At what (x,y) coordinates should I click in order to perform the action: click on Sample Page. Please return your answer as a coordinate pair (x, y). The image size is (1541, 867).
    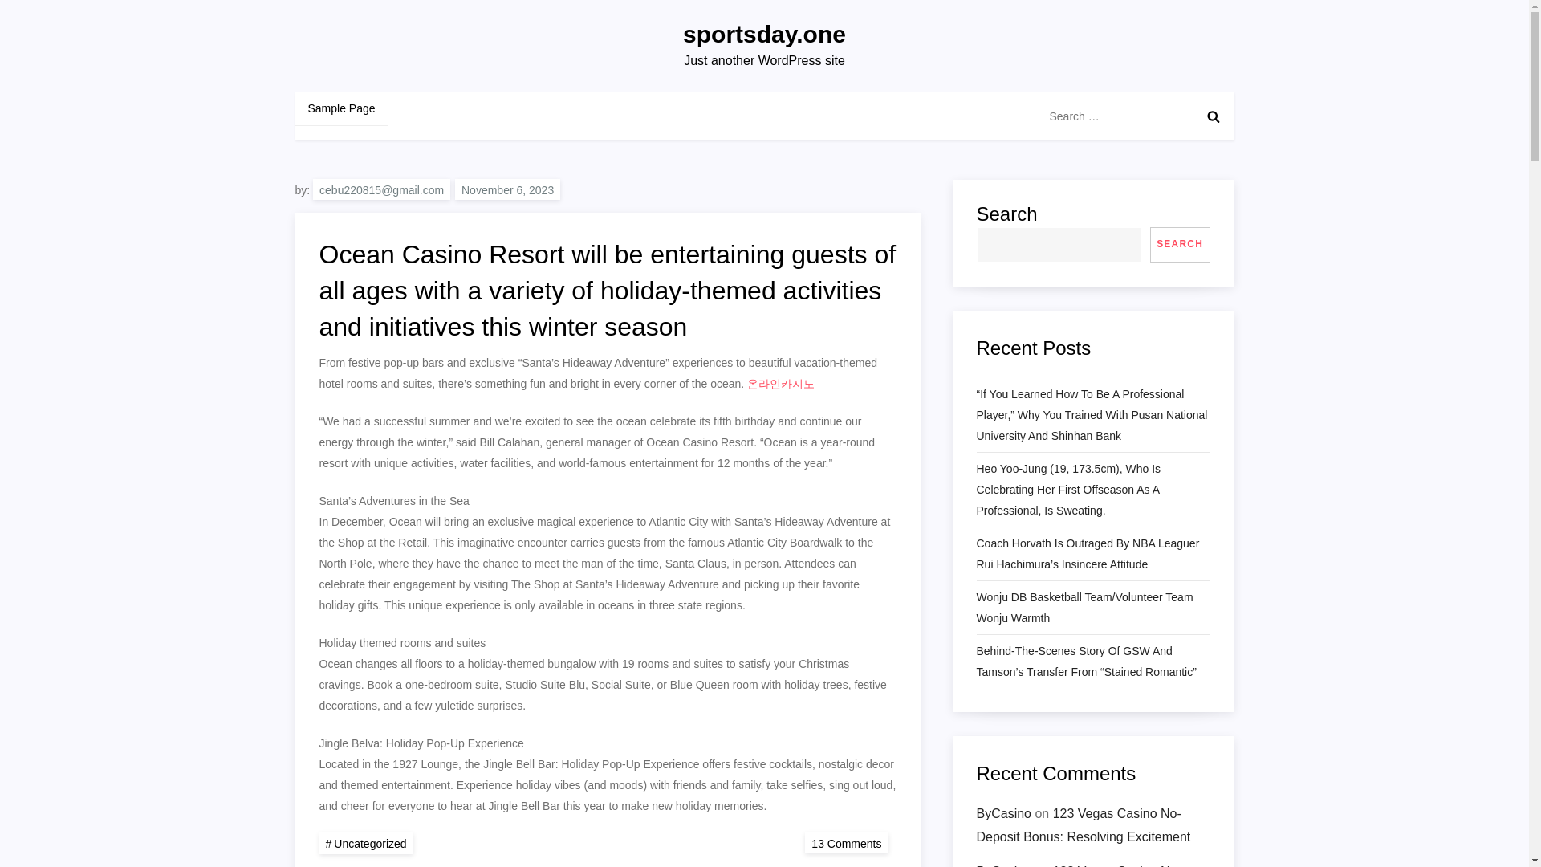
    Looking at the image, I should click on (342, 108).